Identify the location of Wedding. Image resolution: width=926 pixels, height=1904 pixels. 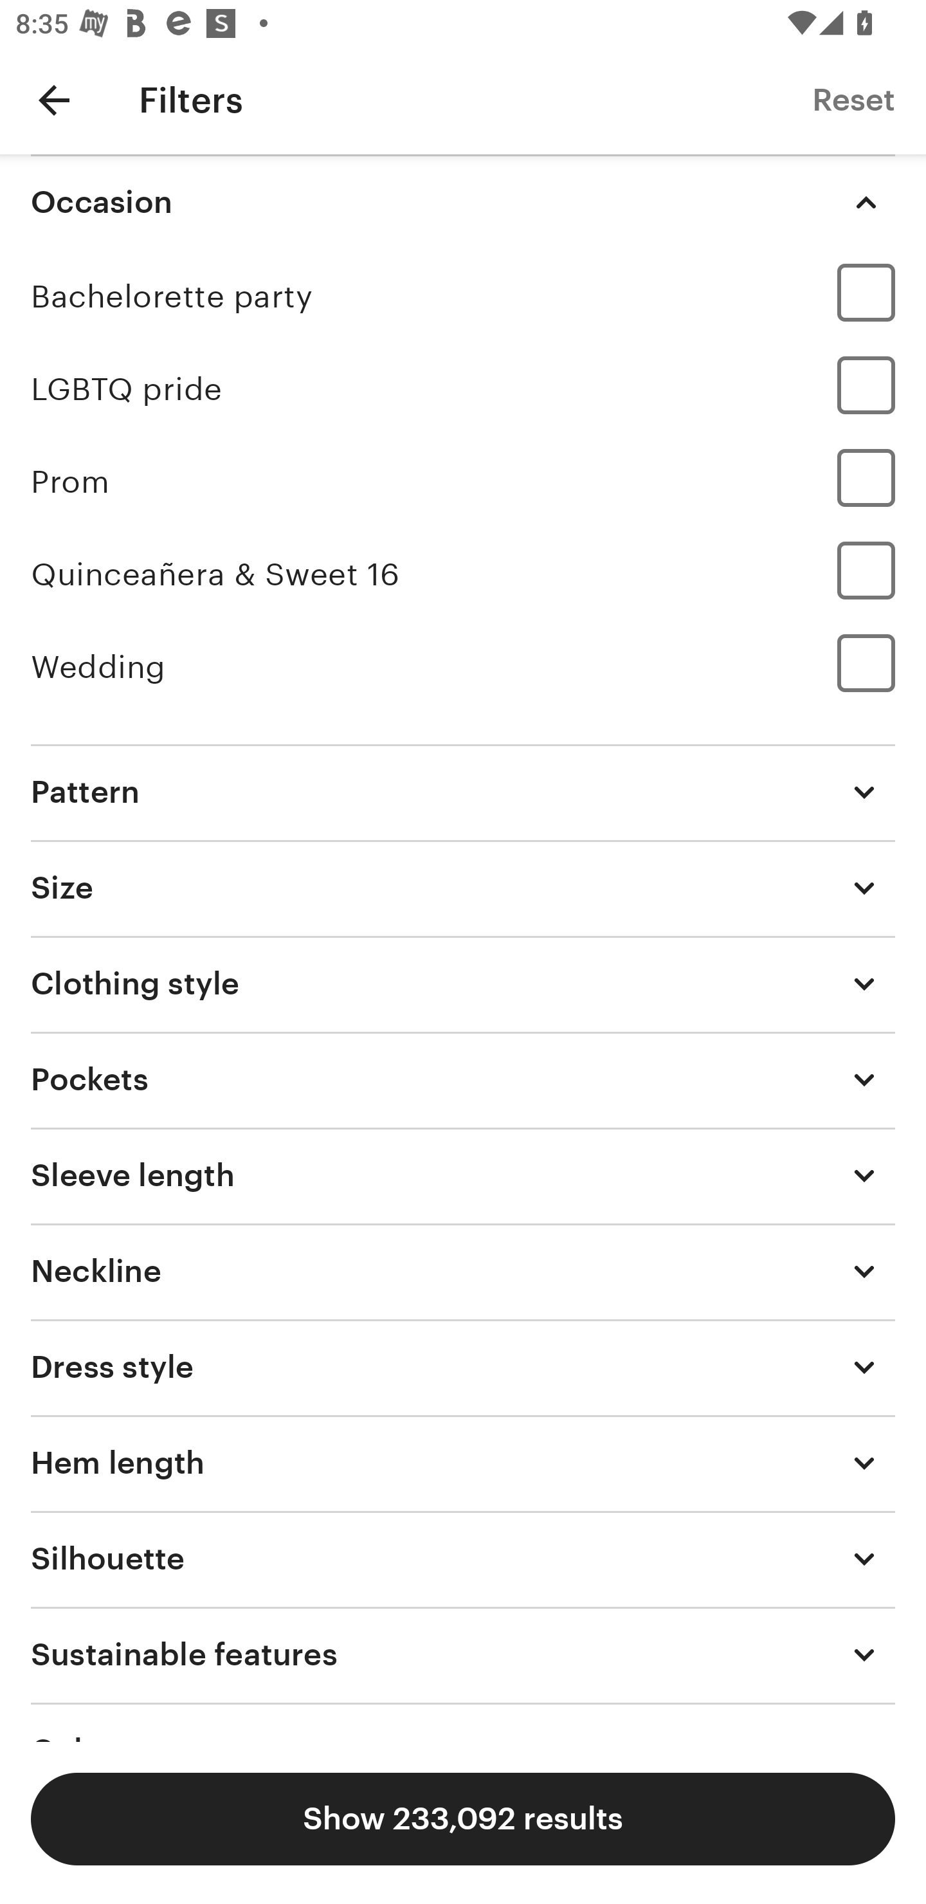
(463, 667).